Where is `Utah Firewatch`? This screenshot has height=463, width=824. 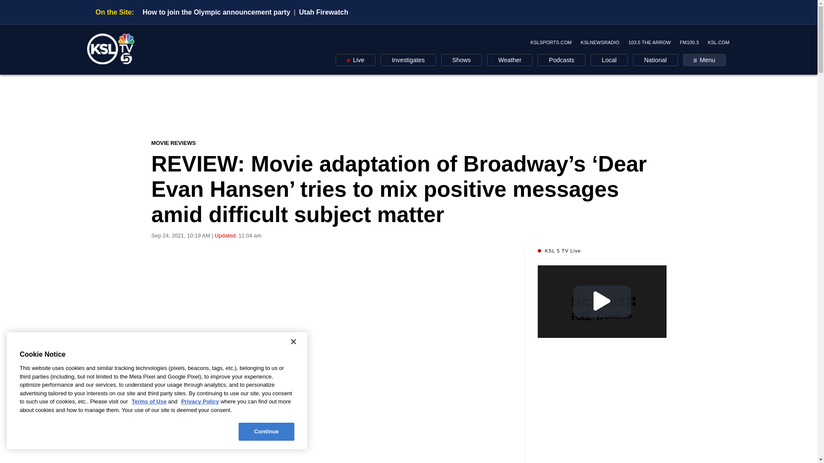
Utah Firewatch is located at coordinates (324, 12).